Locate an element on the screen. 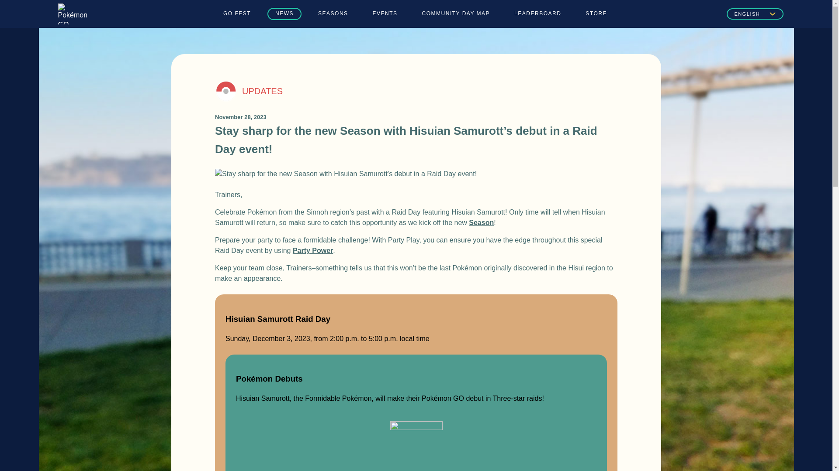  LEADERBOARD is located at coordinates (537, 14).